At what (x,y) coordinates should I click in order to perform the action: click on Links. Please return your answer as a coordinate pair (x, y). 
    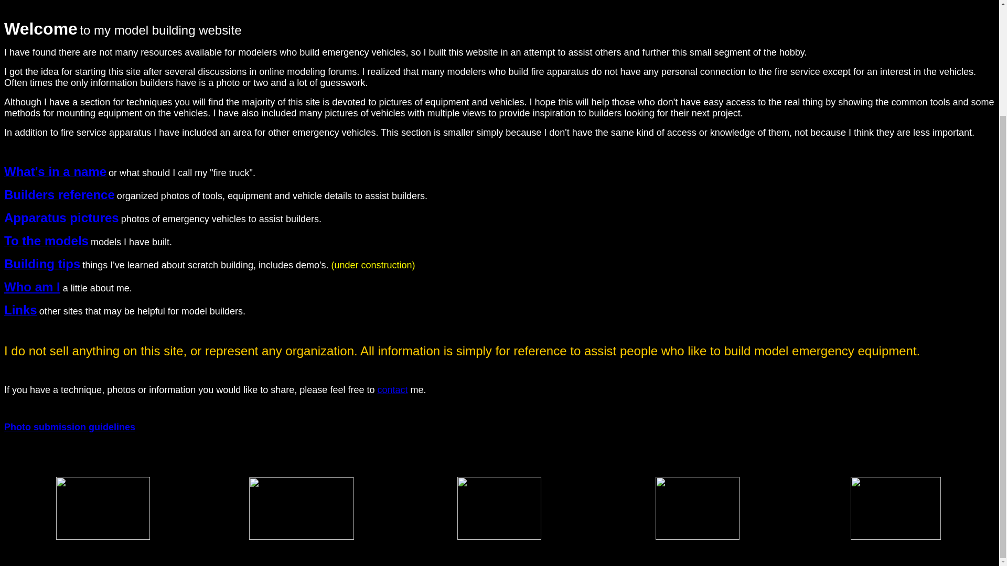
    Looking at the image, I should click on (20, 311).